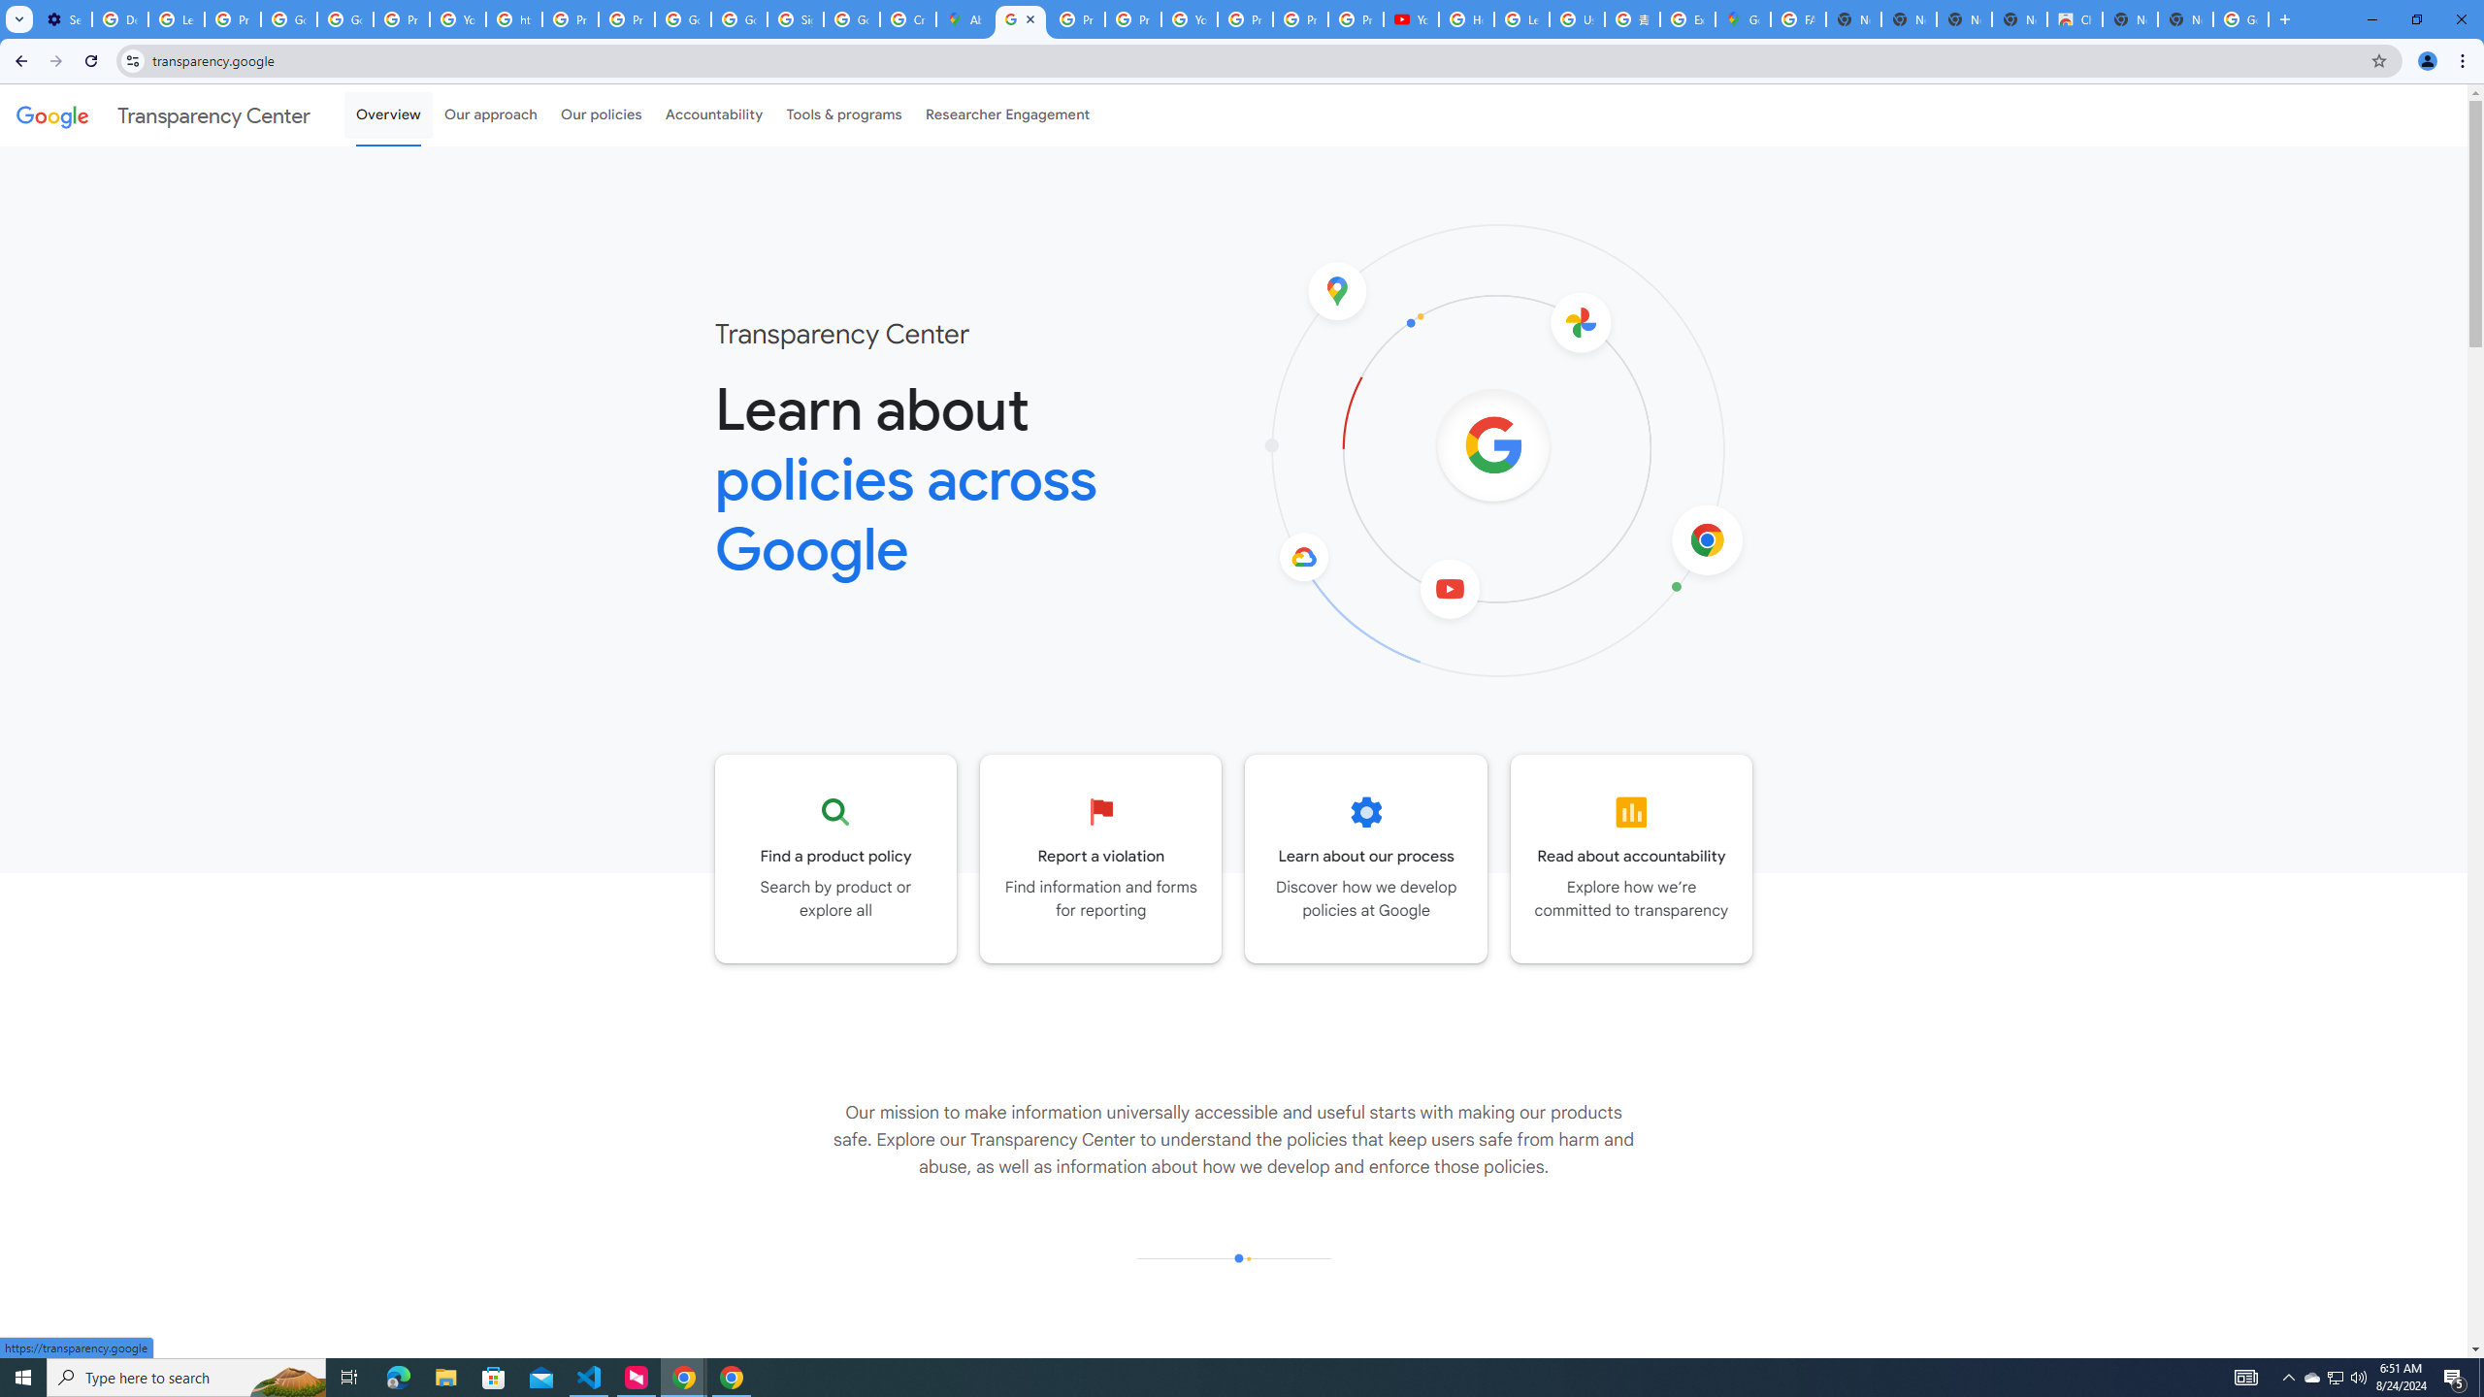  I want to click on Go to the Accountability page, so click(1632, 859).